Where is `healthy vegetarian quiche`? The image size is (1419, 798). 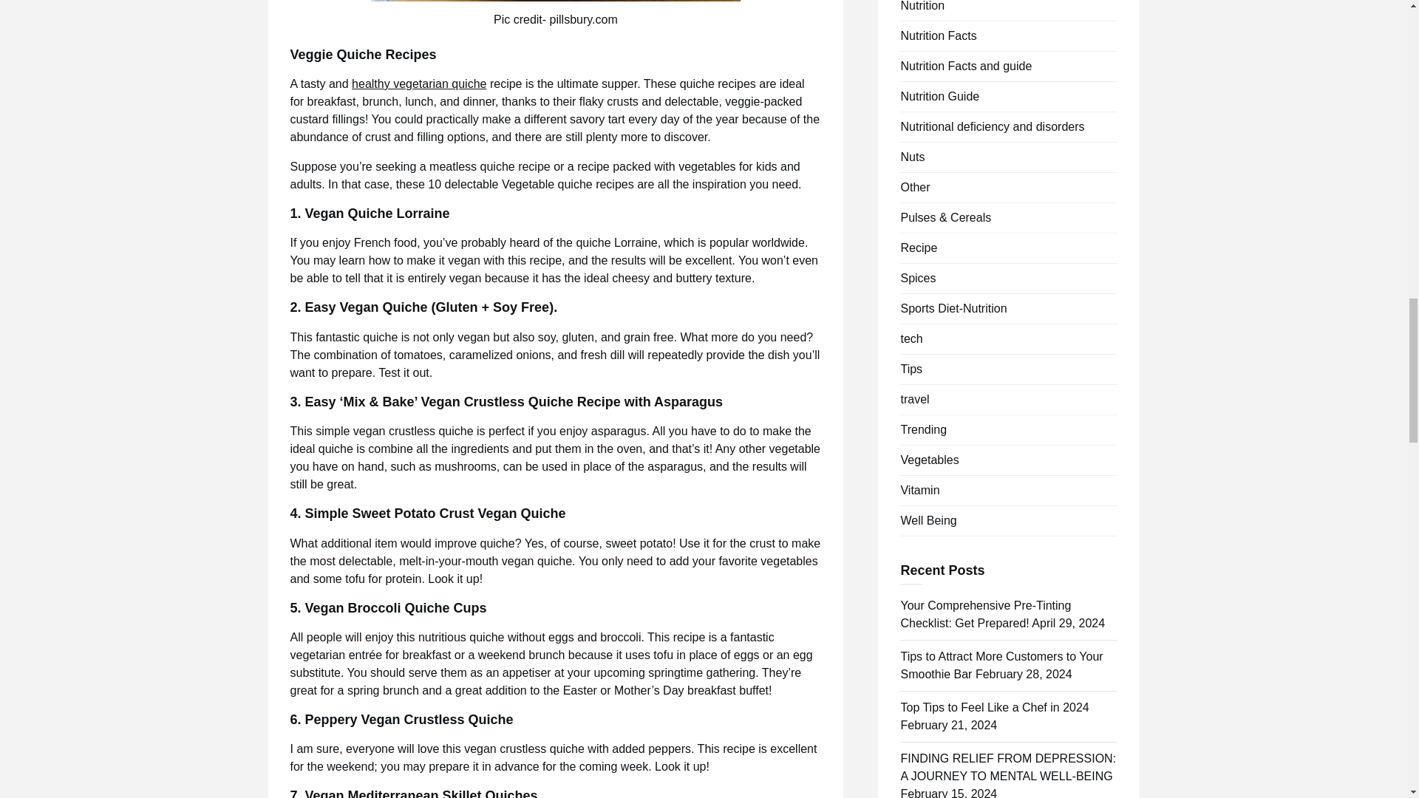 healthy vegetarian quiche is located at coordinates (419, 83).